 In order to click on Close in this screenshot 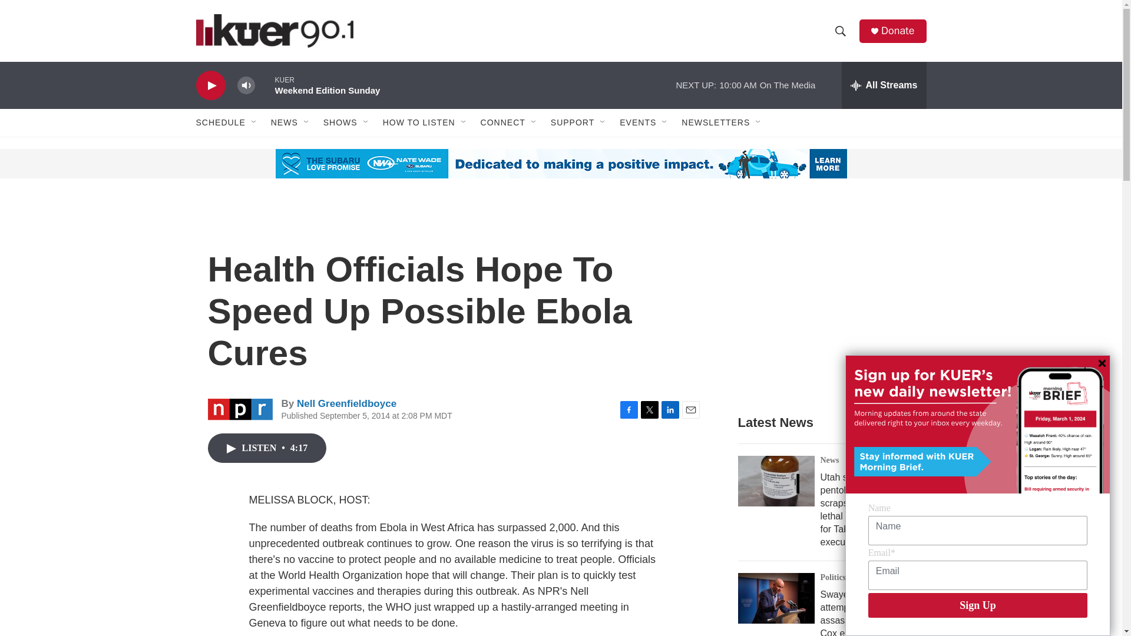, I will do `click(1102, 363)`.